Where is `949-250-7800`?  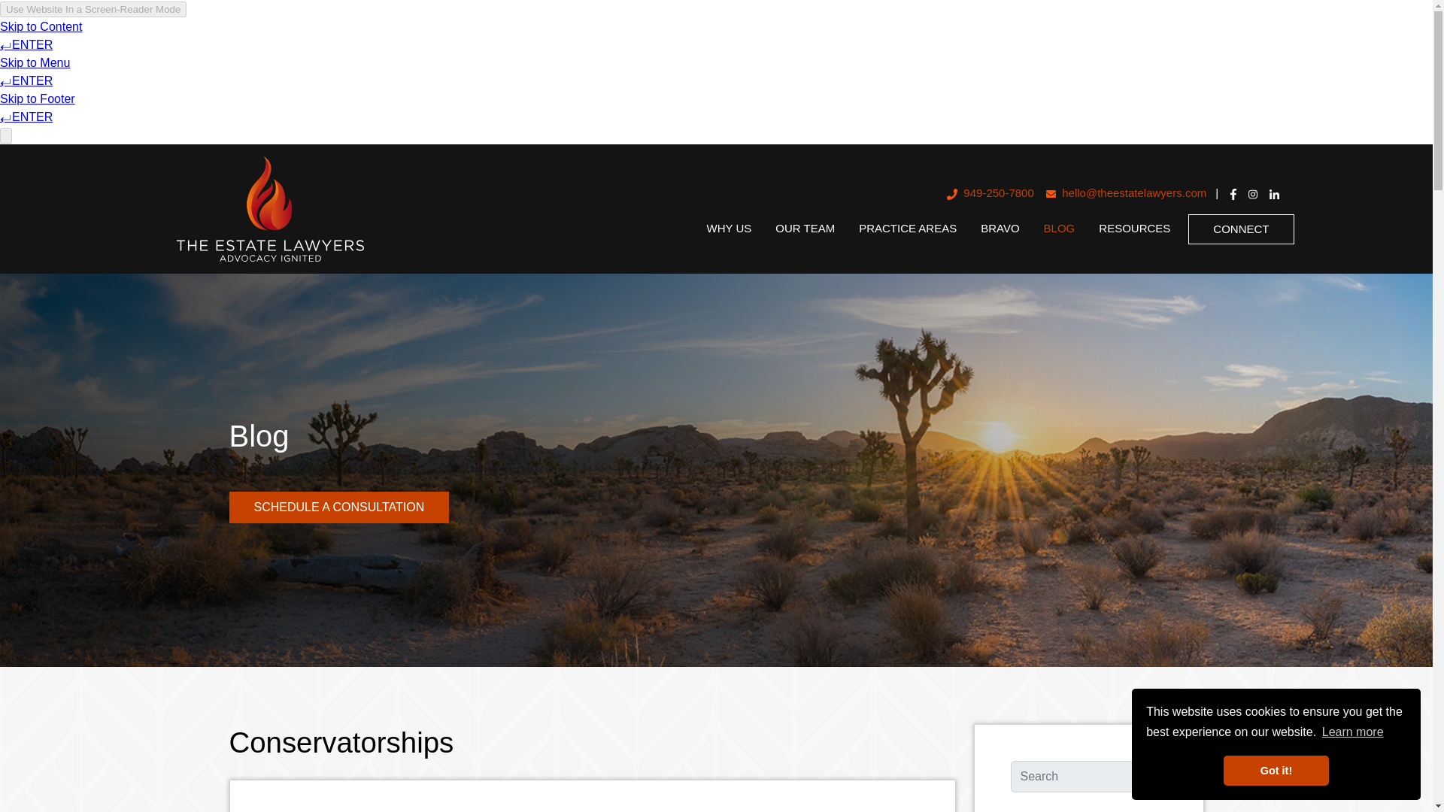 949-250-7800 is located at coordinates (990, 192).